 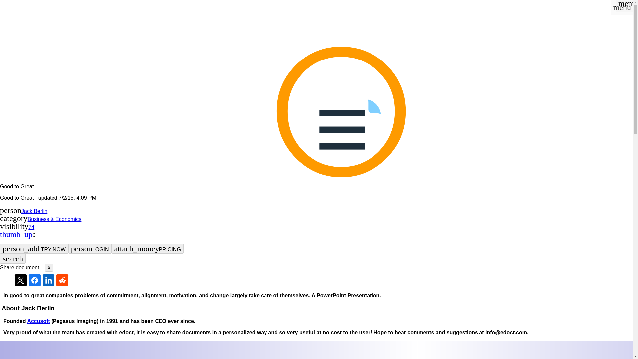 What do you see at coordinates (34, 211) in the screenshot?
I see `Jack Berlin` at bounding box center [34, 211].